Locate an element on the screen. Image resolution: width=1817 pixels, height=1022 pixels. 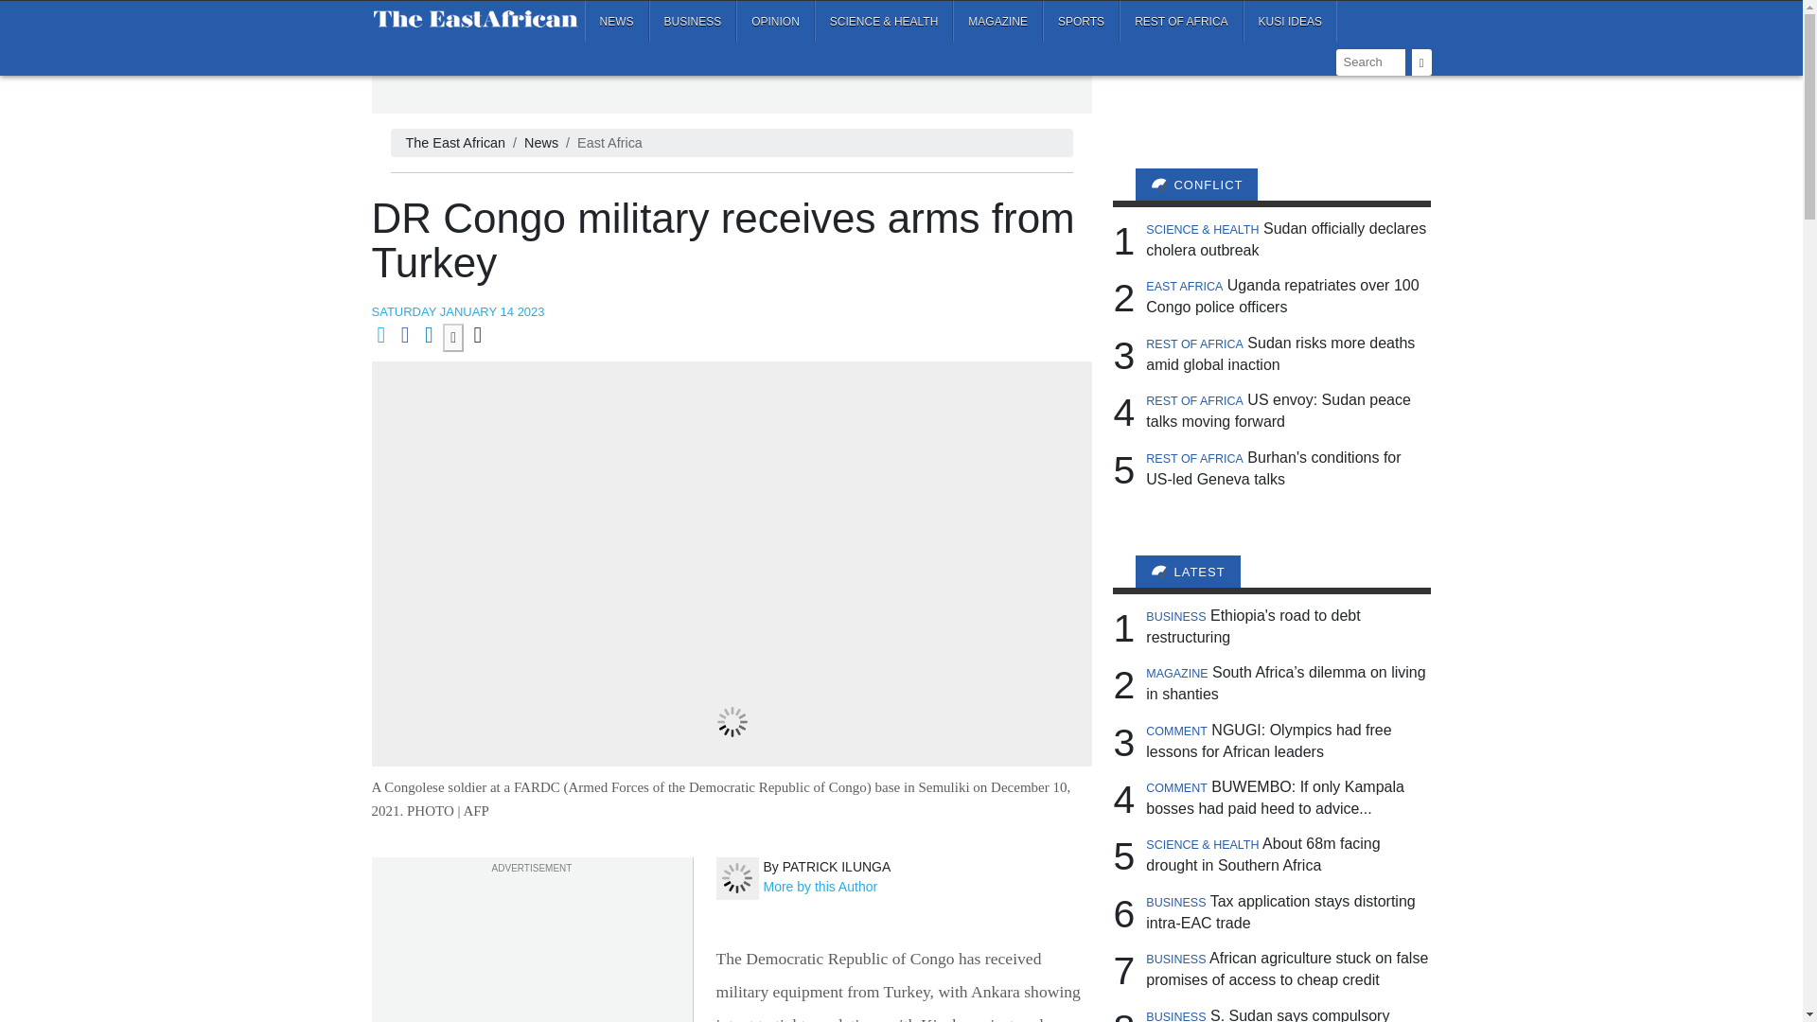
MAGAZINE is located at coordinates (997, 21).